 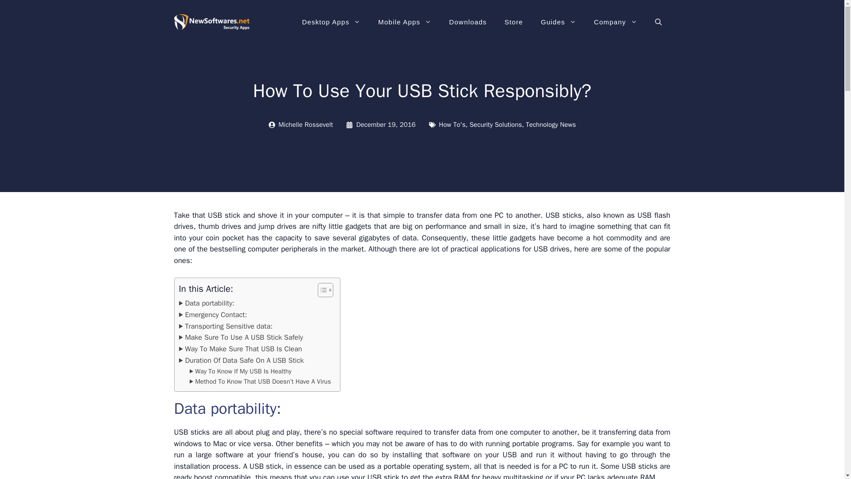 What do you see at coordinates (225, 326) in the screenshot?
I see `Transporting Sensitive data:` at bounding box center [225, 326].